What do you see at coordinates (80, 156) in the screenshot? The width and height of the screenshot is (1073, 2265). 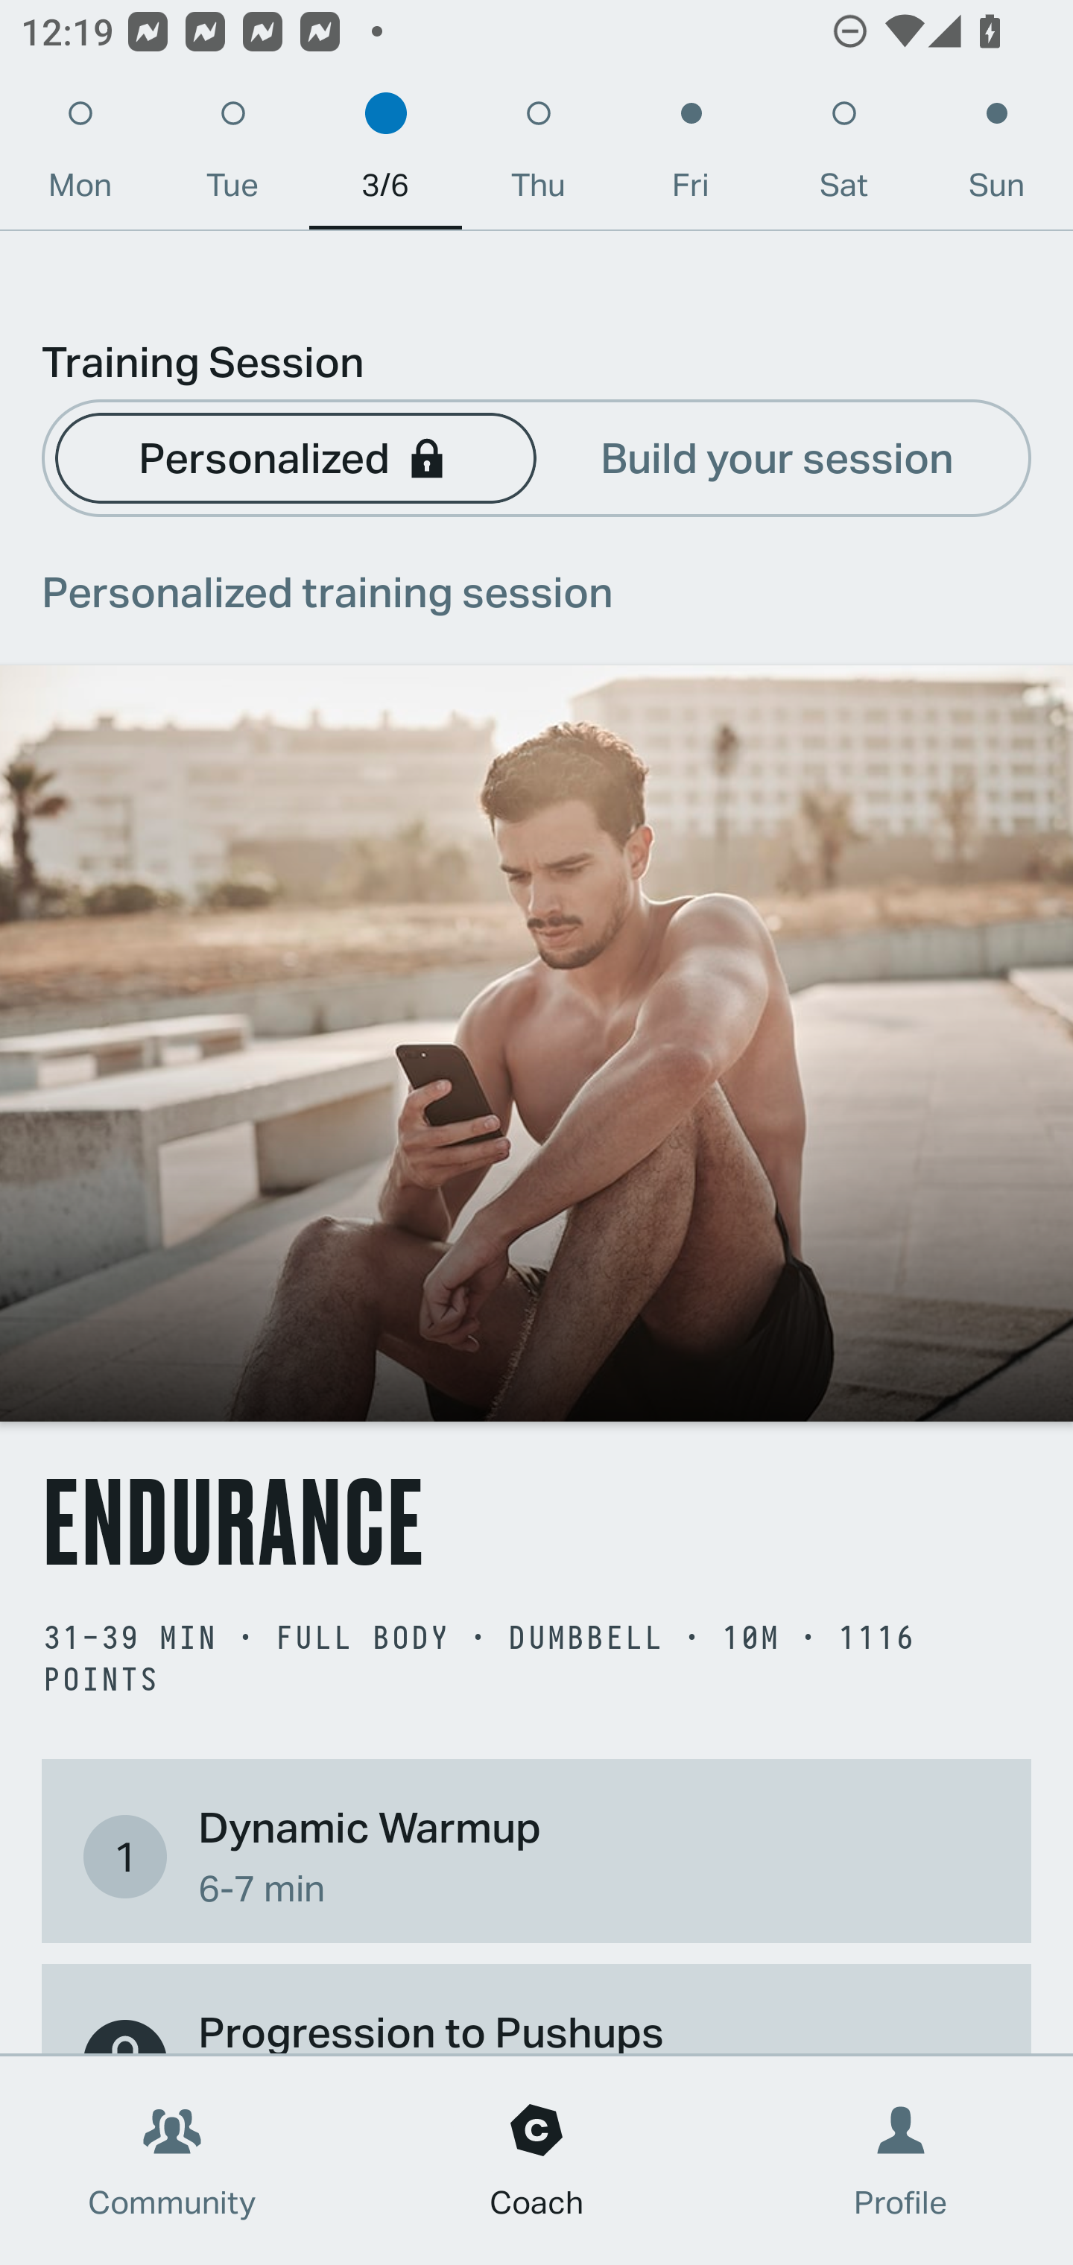 I see `Mon` at bounding box center [80, 156].